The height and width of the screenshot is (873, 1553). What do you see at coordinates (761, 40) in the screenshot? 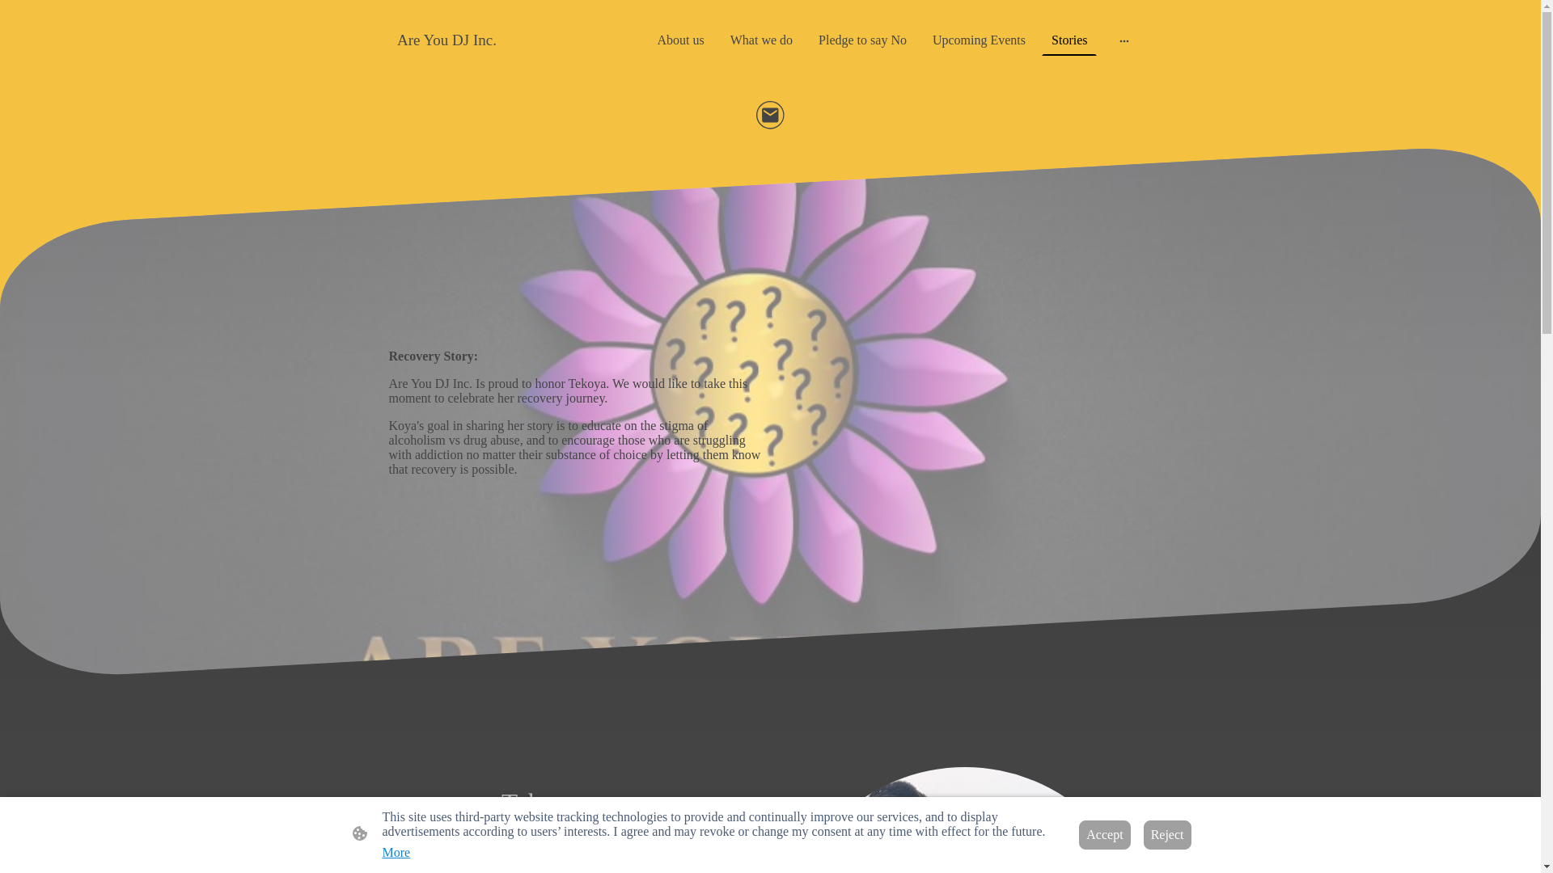
I see `What we do` at bounding box center [761, 40].